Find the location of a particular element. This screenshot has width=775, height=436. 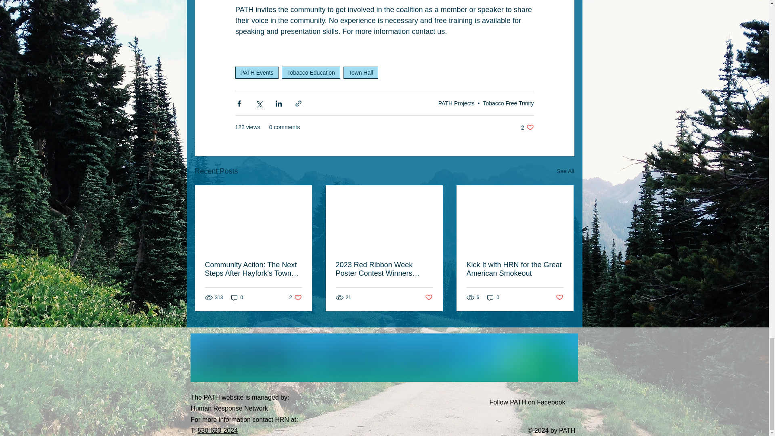

Town Hall is located at coordinates (361, 73).